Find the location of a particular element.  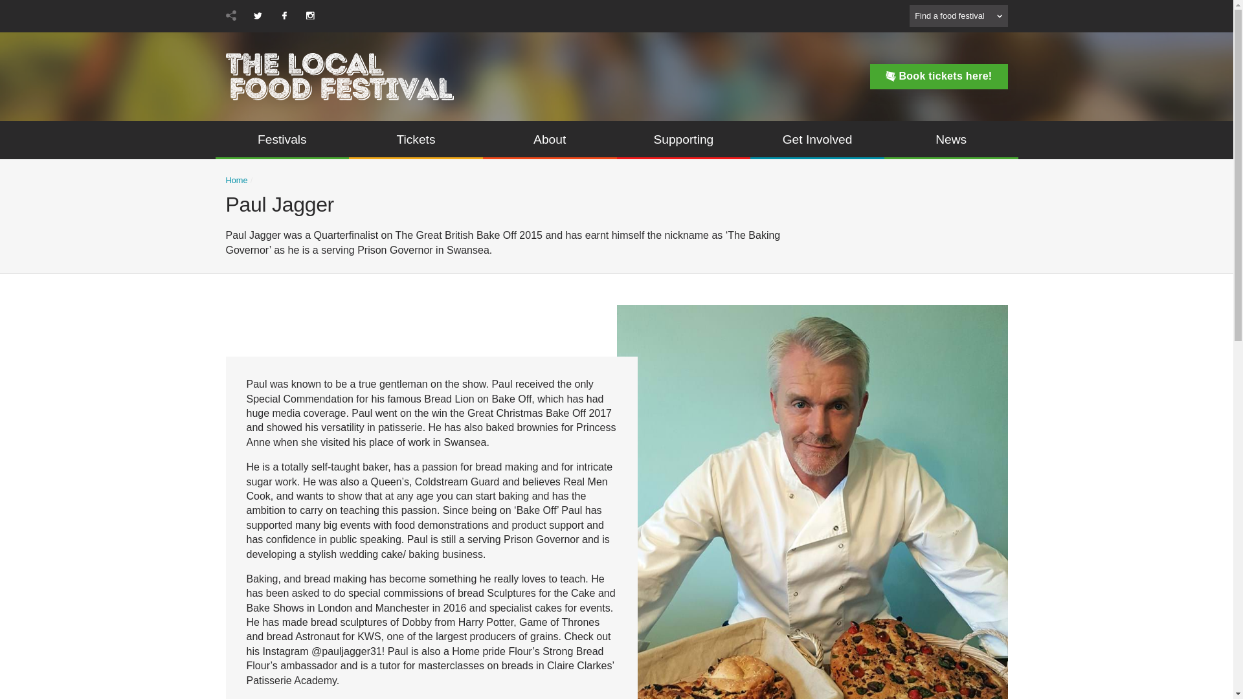

The Local Food Festival on Twitter is located at coordinates (258, 16).